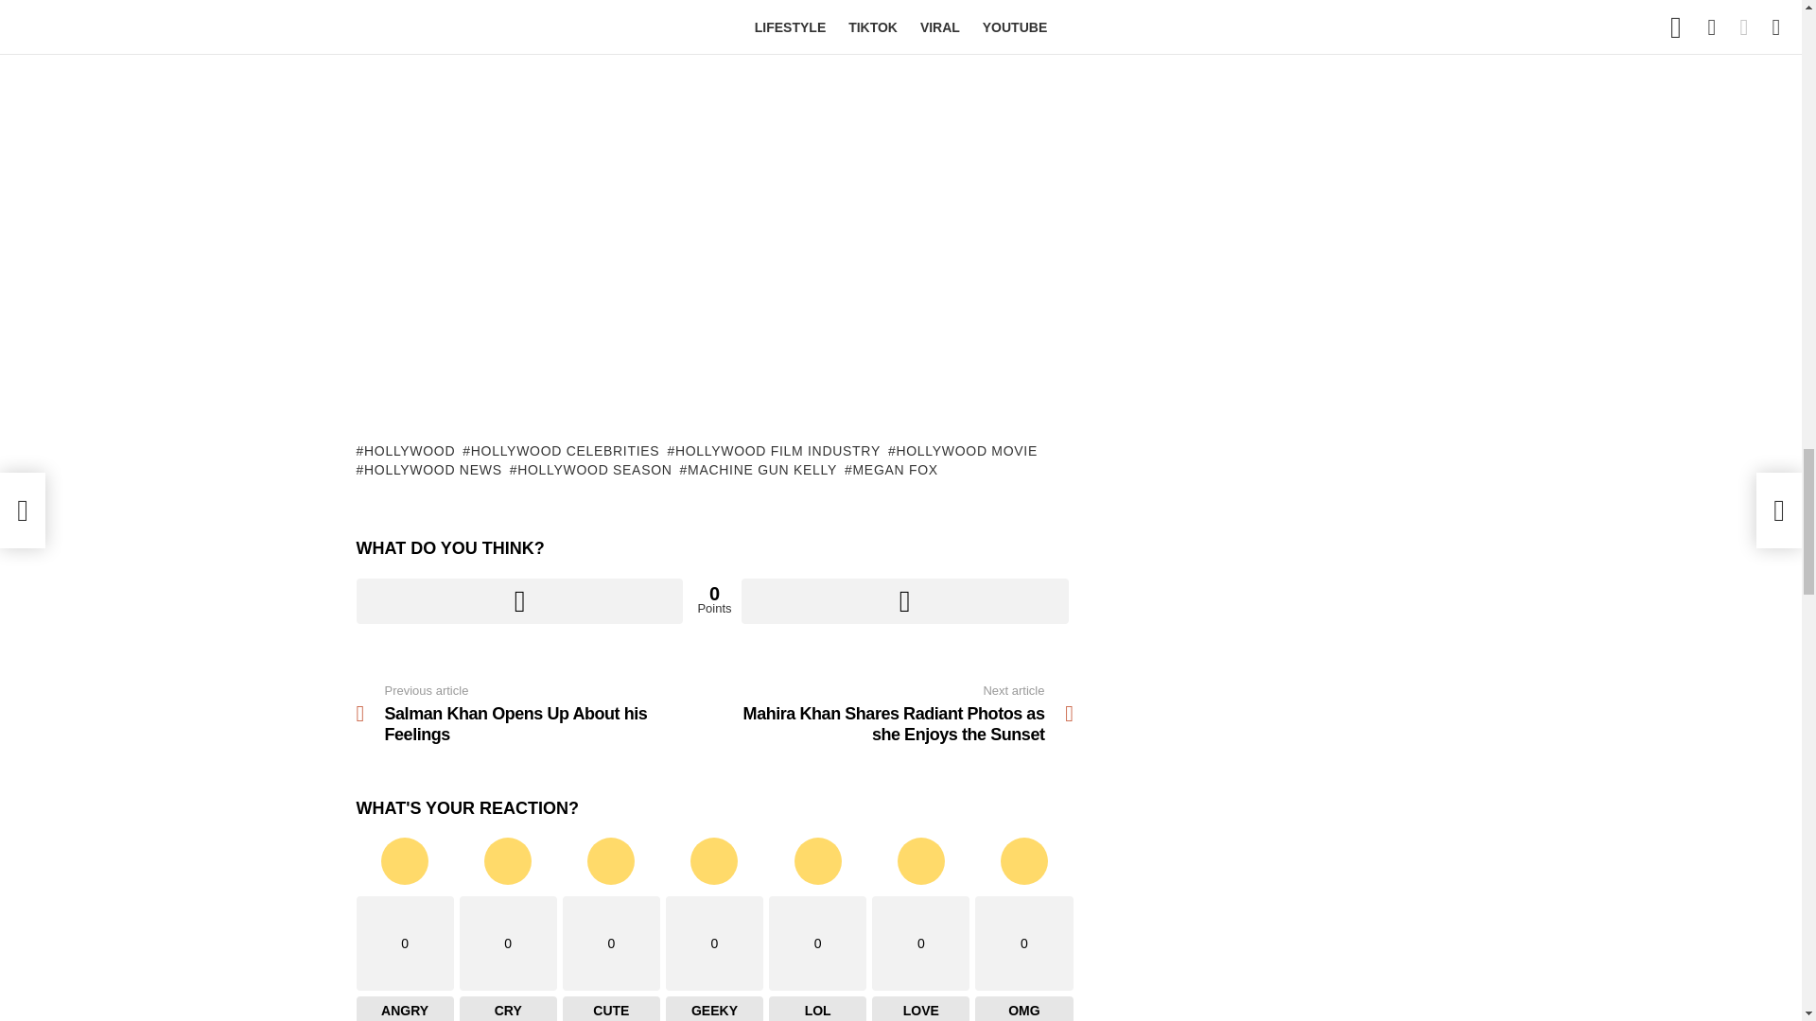 The width and height of the screenshot is (1816, 1021). What do you see at coordinates (774, 450) in the screenshot?
I see `HOLLYWOOD FILM INDUSTRY` at bounding box center [774, 450].